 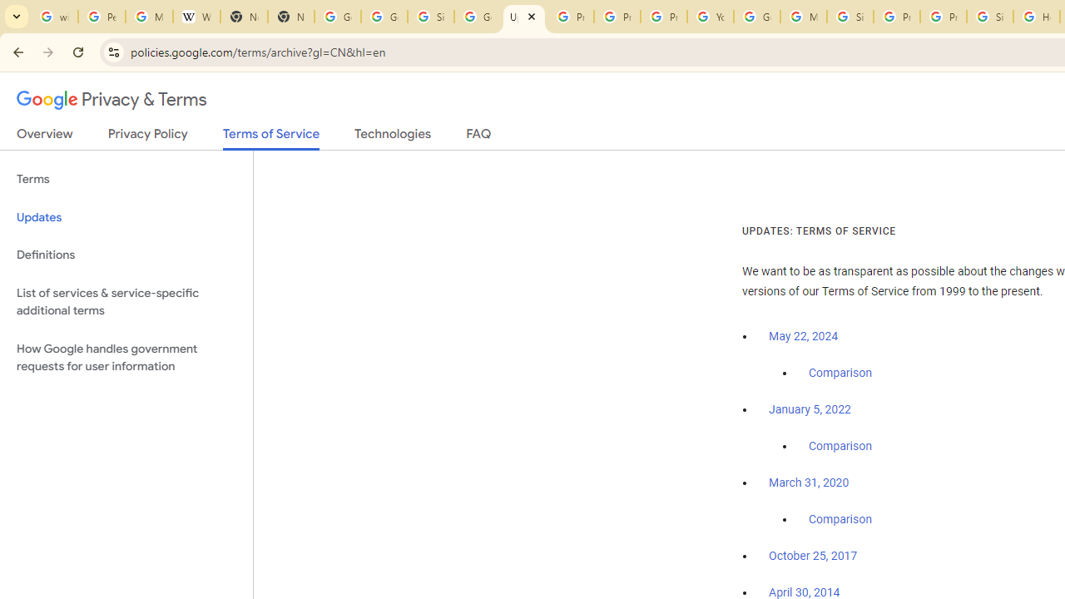 What do you see at coordinates (804, 336) in the screenshot?
I see `May 22, 2024` at bounding box center [804, 336].